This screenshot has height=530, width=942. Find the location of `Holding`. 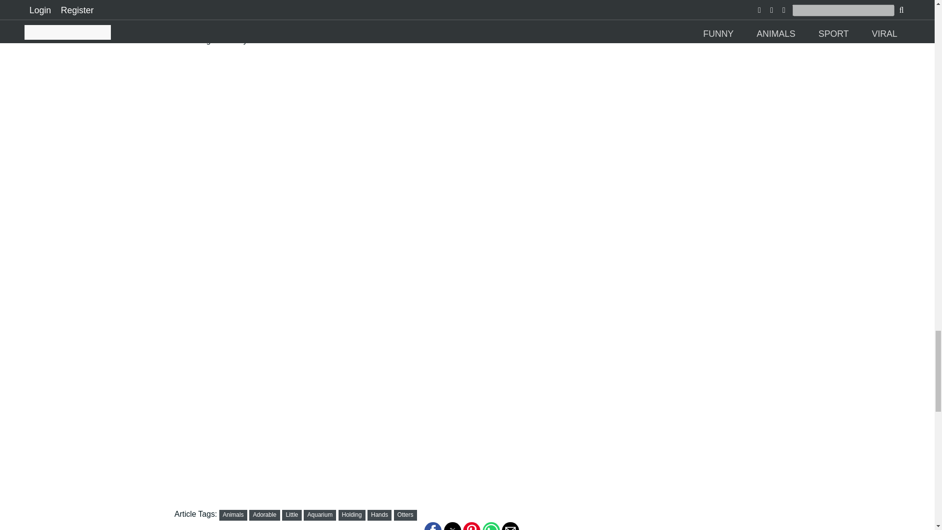

Holding is located at coordinates (351, 515).